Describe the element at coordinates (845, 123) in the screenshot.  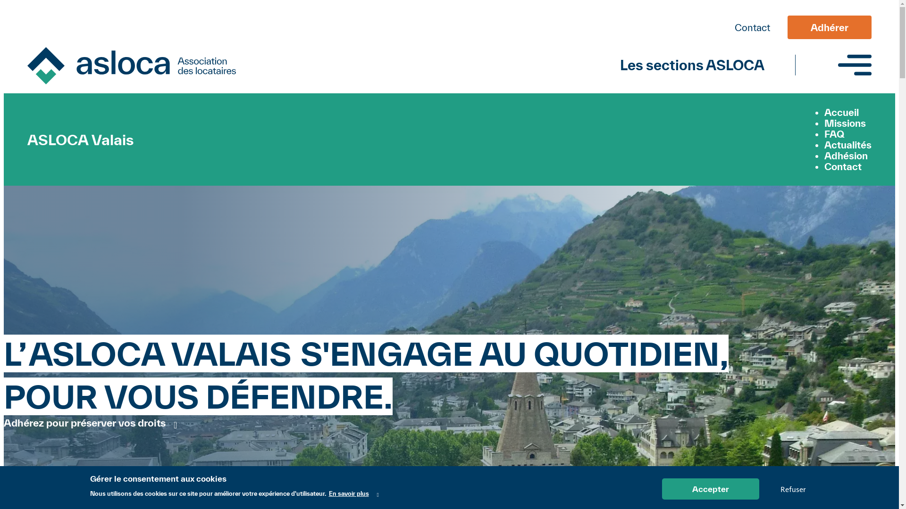
I see `Missions` at that location.